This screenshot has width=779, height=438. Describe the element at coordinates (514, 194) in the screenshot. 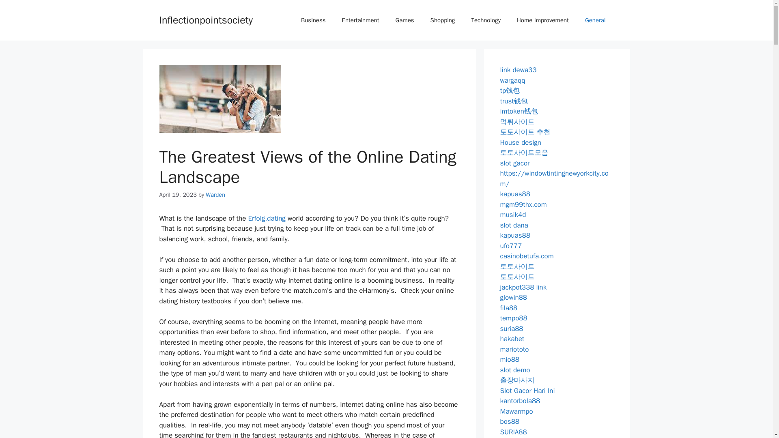

I see `kapuas88` at that location.